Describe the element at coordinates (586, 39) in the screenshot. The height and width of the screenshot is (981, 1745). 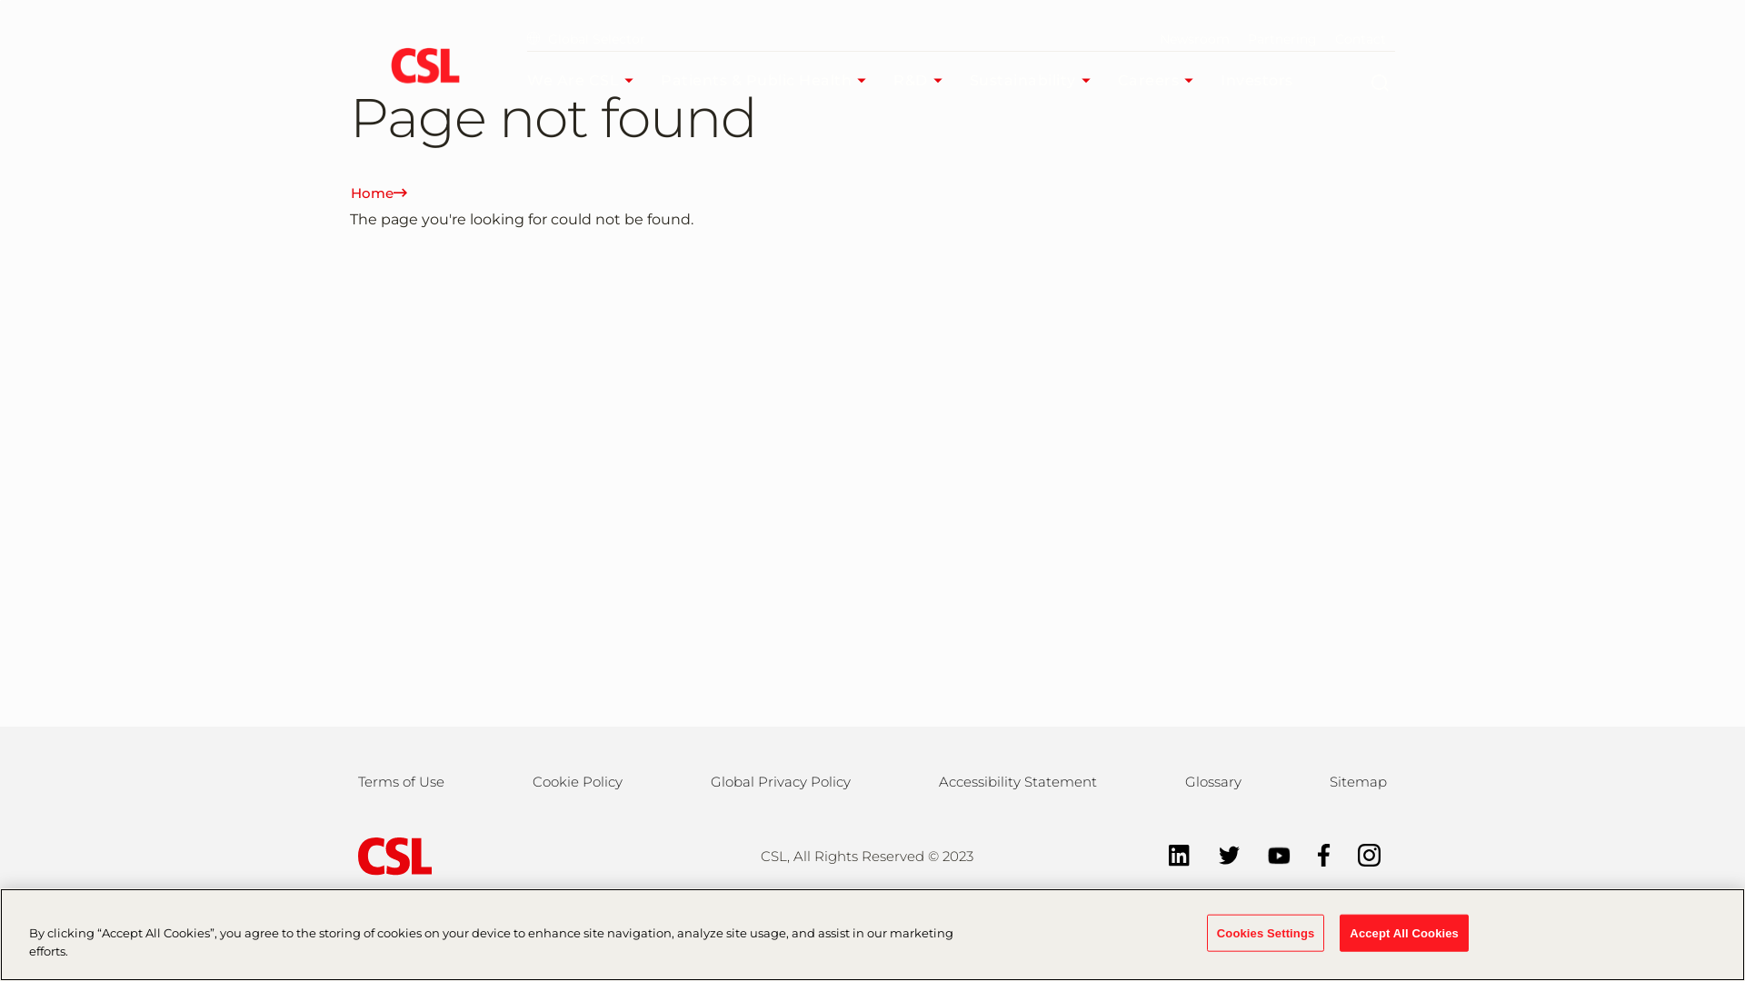
I see `Global Selector` at that location.